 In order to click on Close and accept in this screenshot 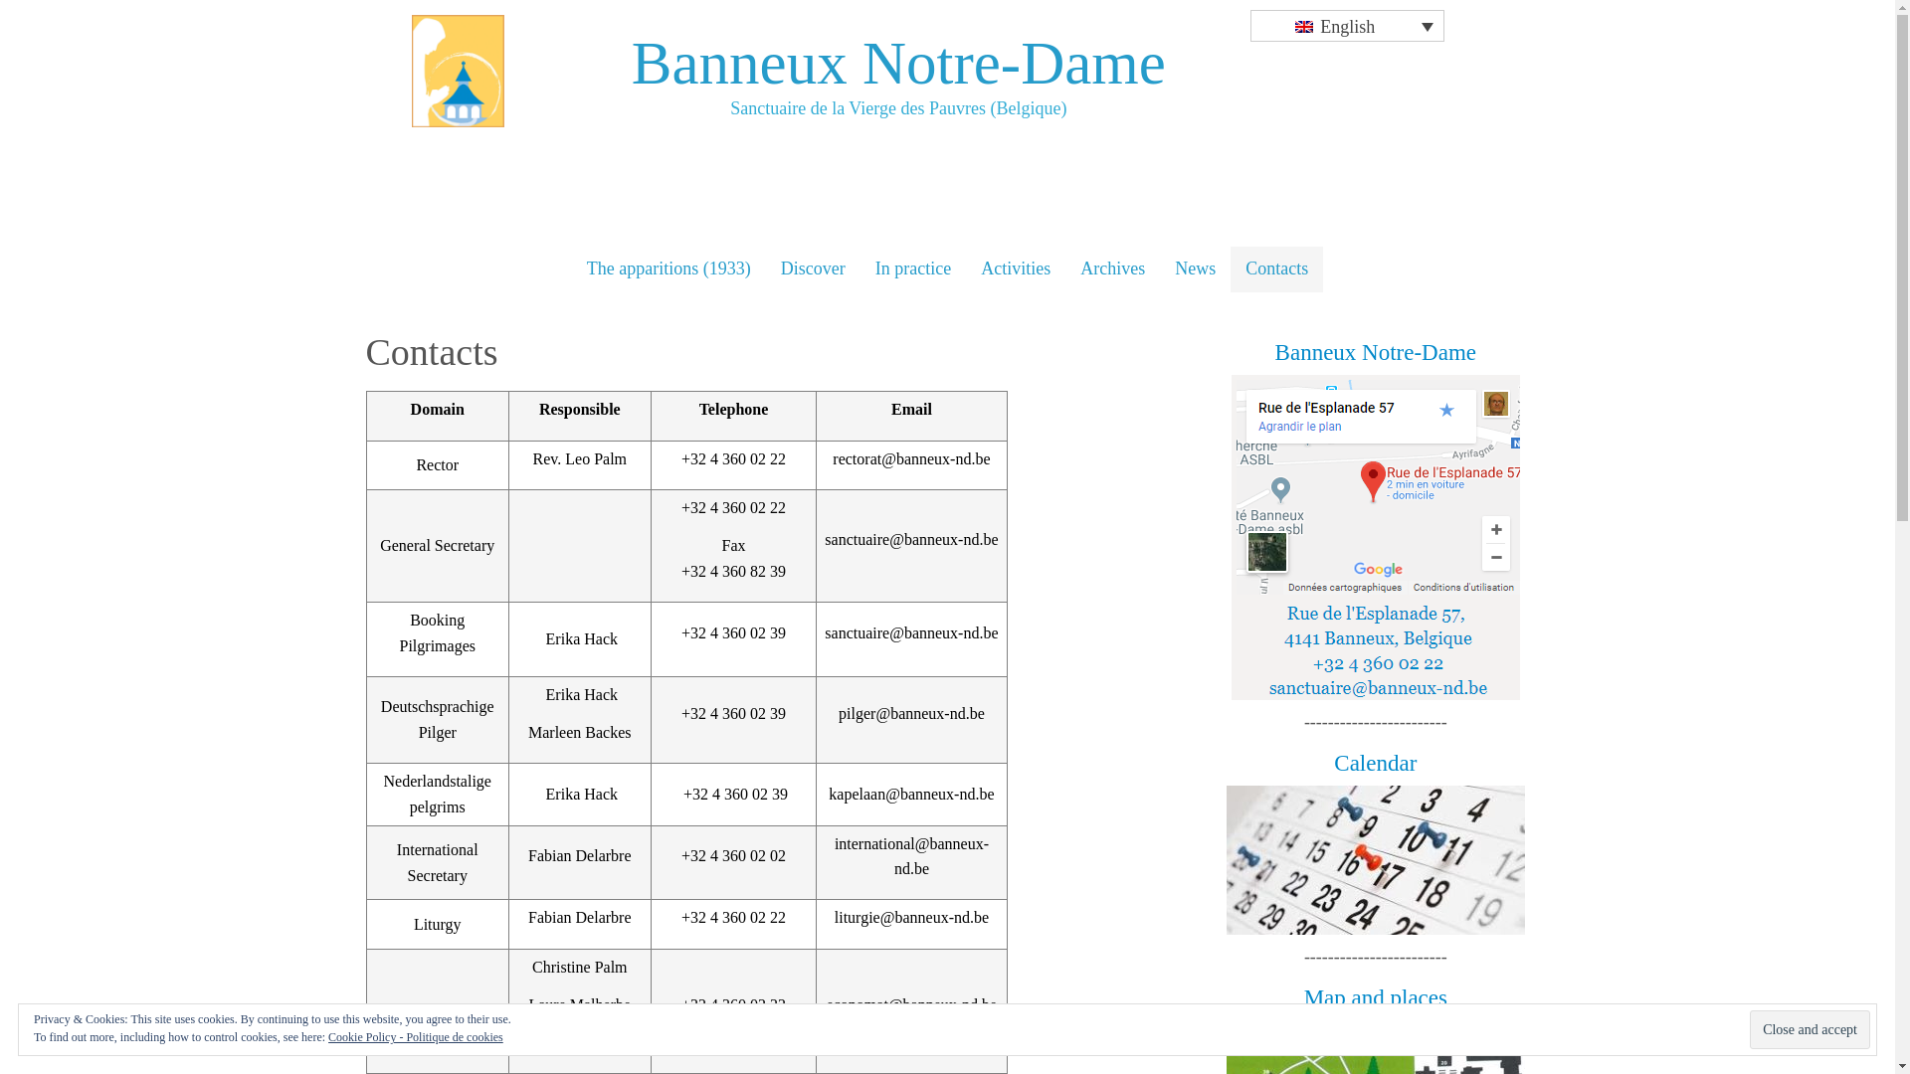, I will do `click(1811, 1030)`.